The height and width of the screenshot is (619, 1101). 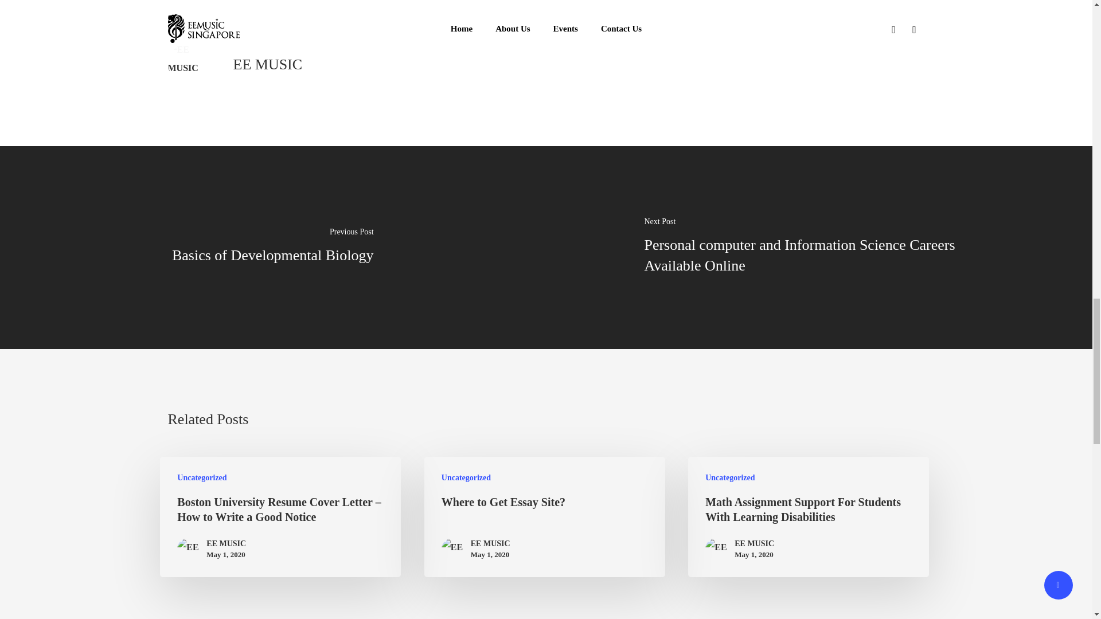 I want to click on EE MUSIC, so click(x=267, y=64).